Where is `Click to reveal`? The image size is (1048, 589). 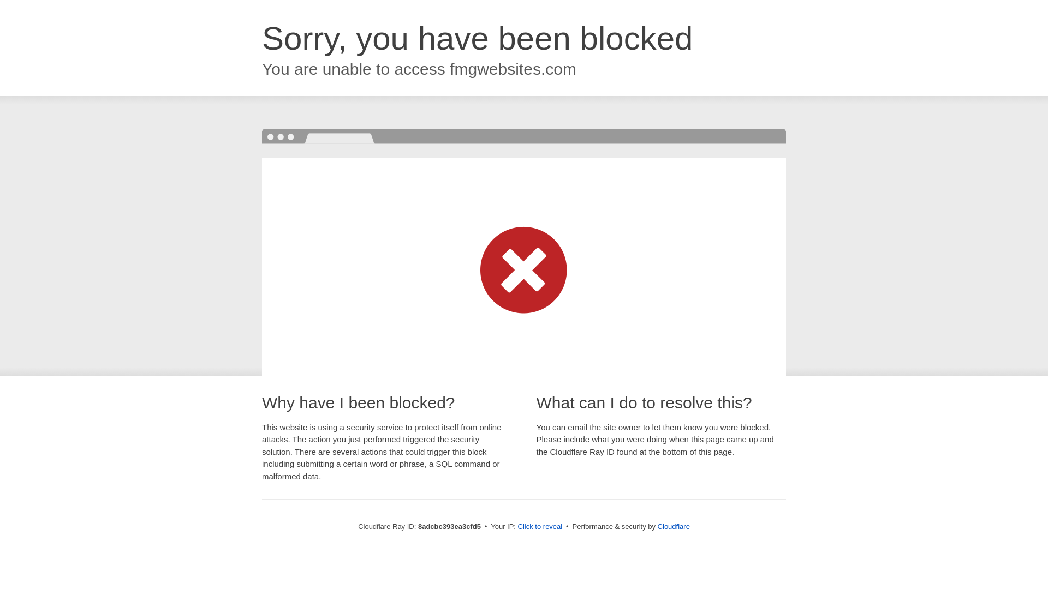 Click to reveal is located at coordinates (540, 527).